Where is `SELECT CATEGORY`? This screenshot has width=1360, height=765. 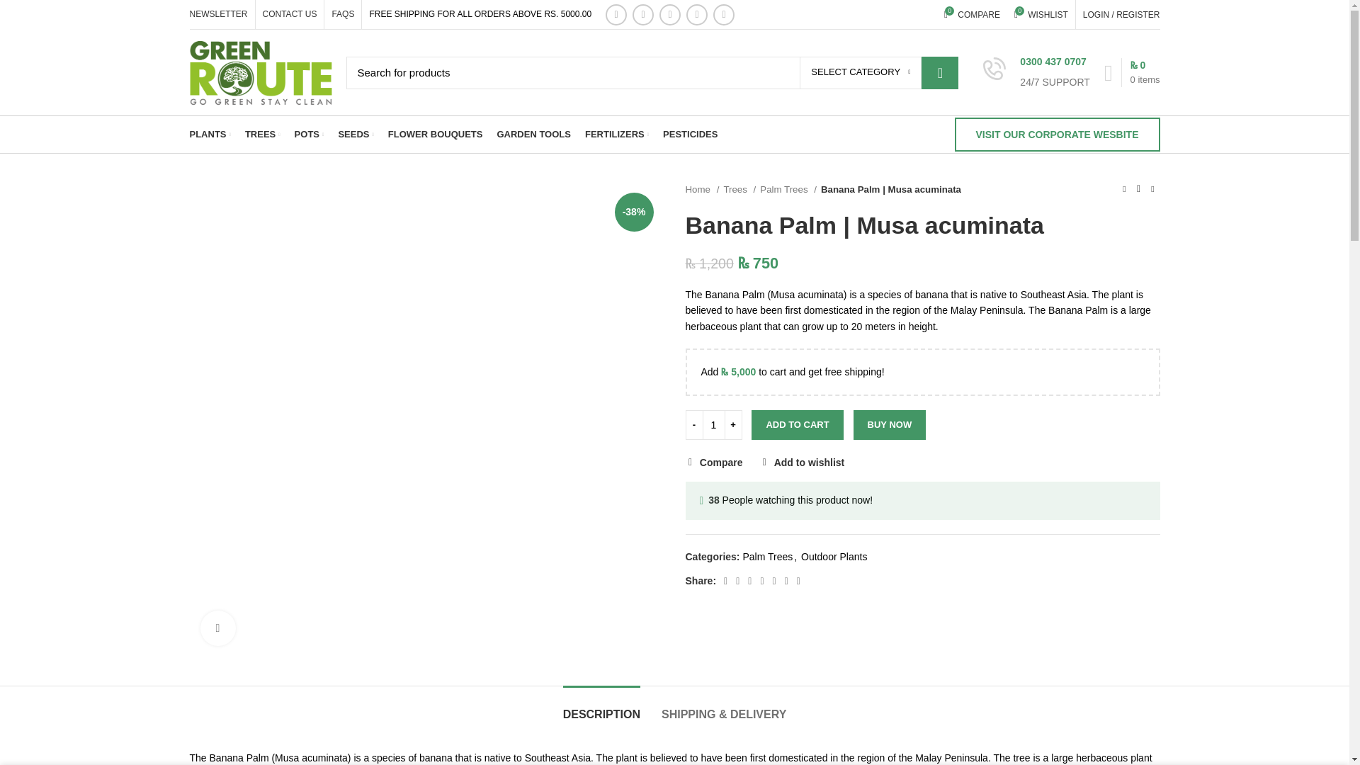
SELECT CATEGORY is located at coordinates (860, 72).